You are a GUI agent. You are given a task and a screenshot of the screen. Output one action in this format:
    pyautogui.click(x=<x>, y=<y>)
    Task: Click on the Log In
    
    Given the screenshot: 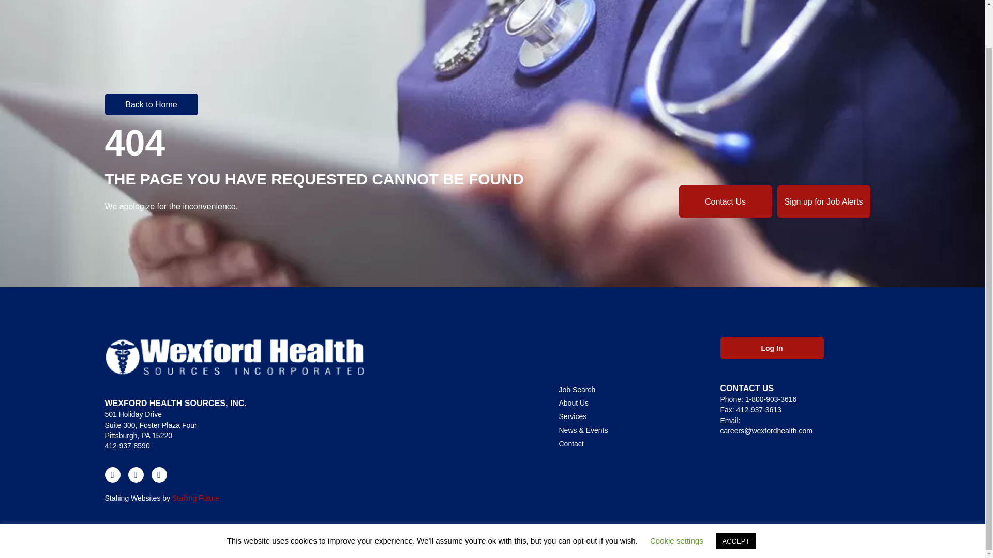 What is the action you would take?
    pyautogui.click(x=772, y=348)
    